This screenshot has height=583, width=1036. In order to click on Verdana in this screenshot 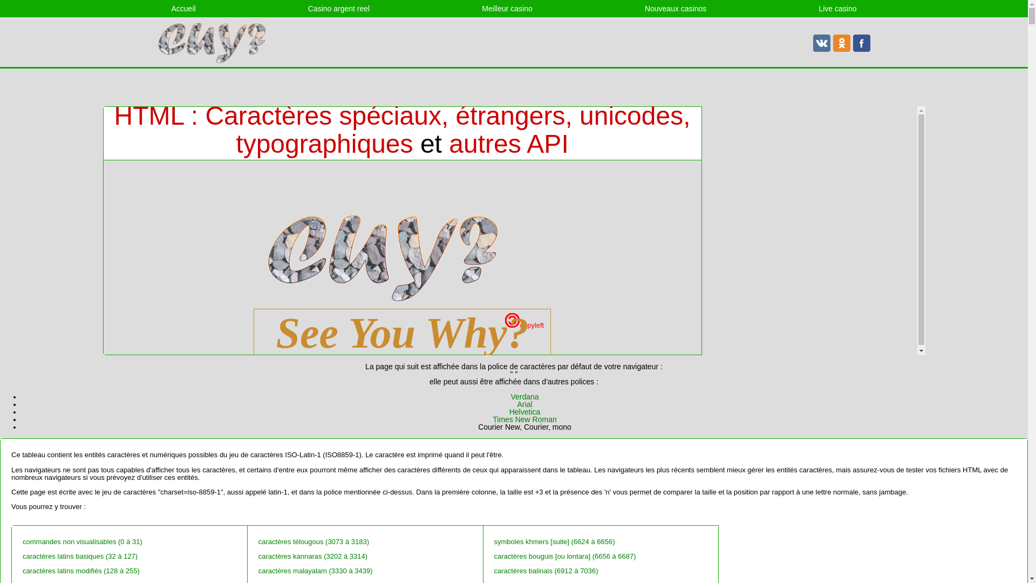, I will do `click(524, 397)`.